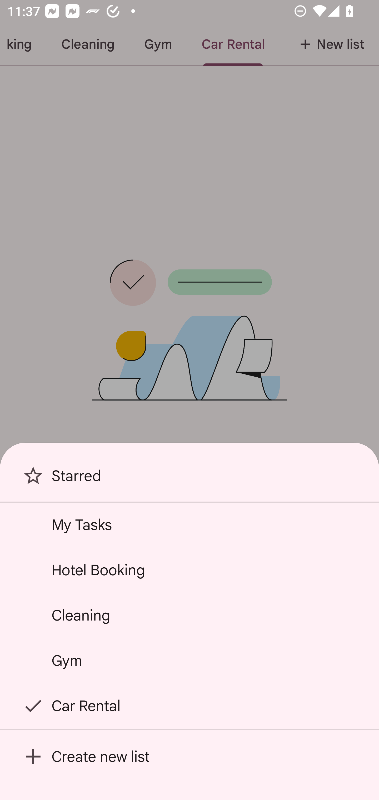 The width and height of the screenshot is (379, 800). What do you see at coordinates (189, 525) in the screenshot?
I see `My Tasks` at bounding box center [189, 525].